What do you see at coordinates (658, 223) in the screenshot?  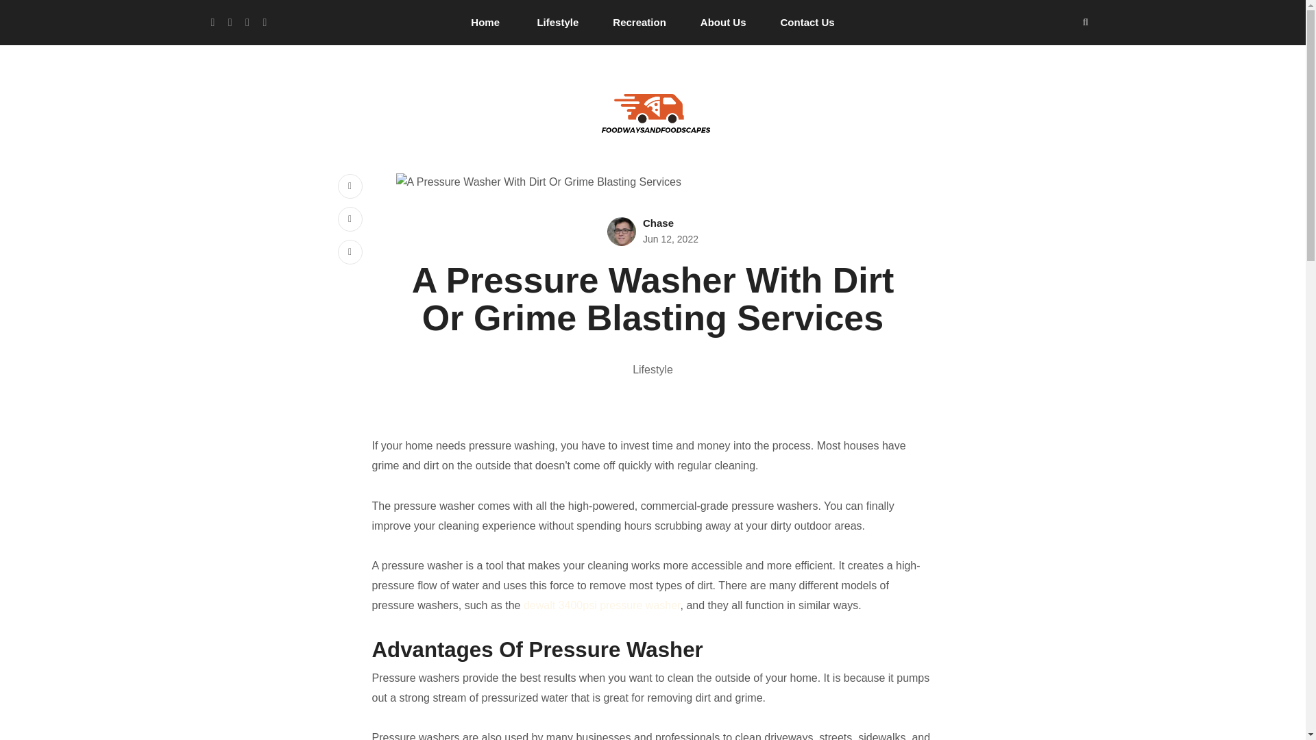 I see `Chase` at bounding box center [658, 223].